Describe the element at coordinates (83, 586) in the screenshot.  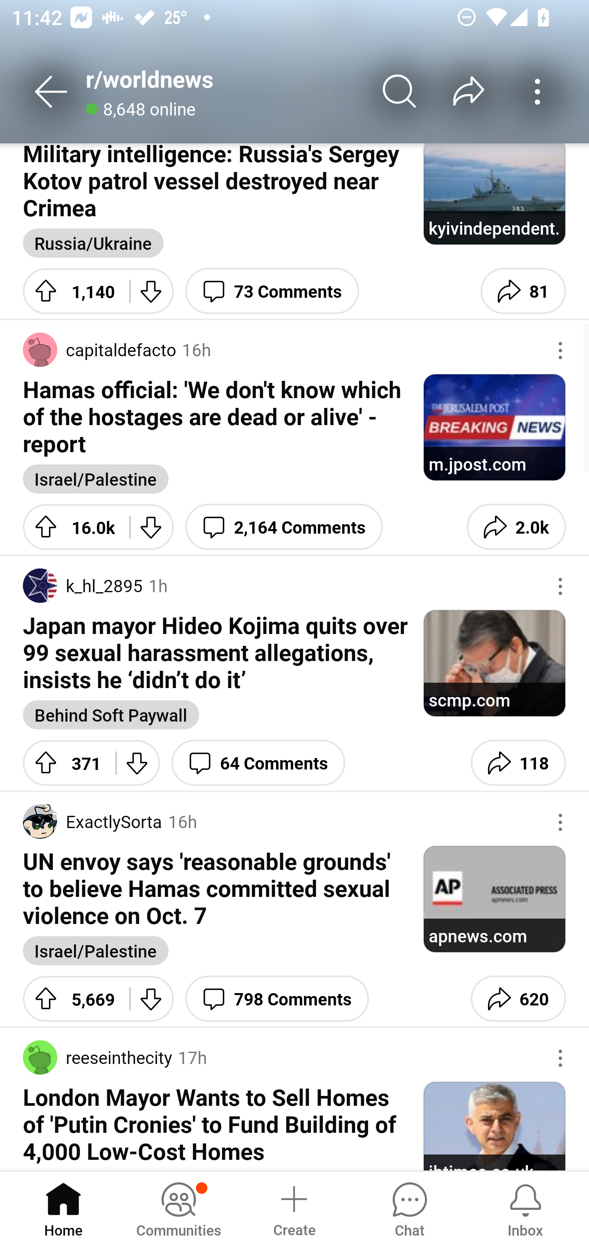
I see `Author k_hl_2895` at that location.